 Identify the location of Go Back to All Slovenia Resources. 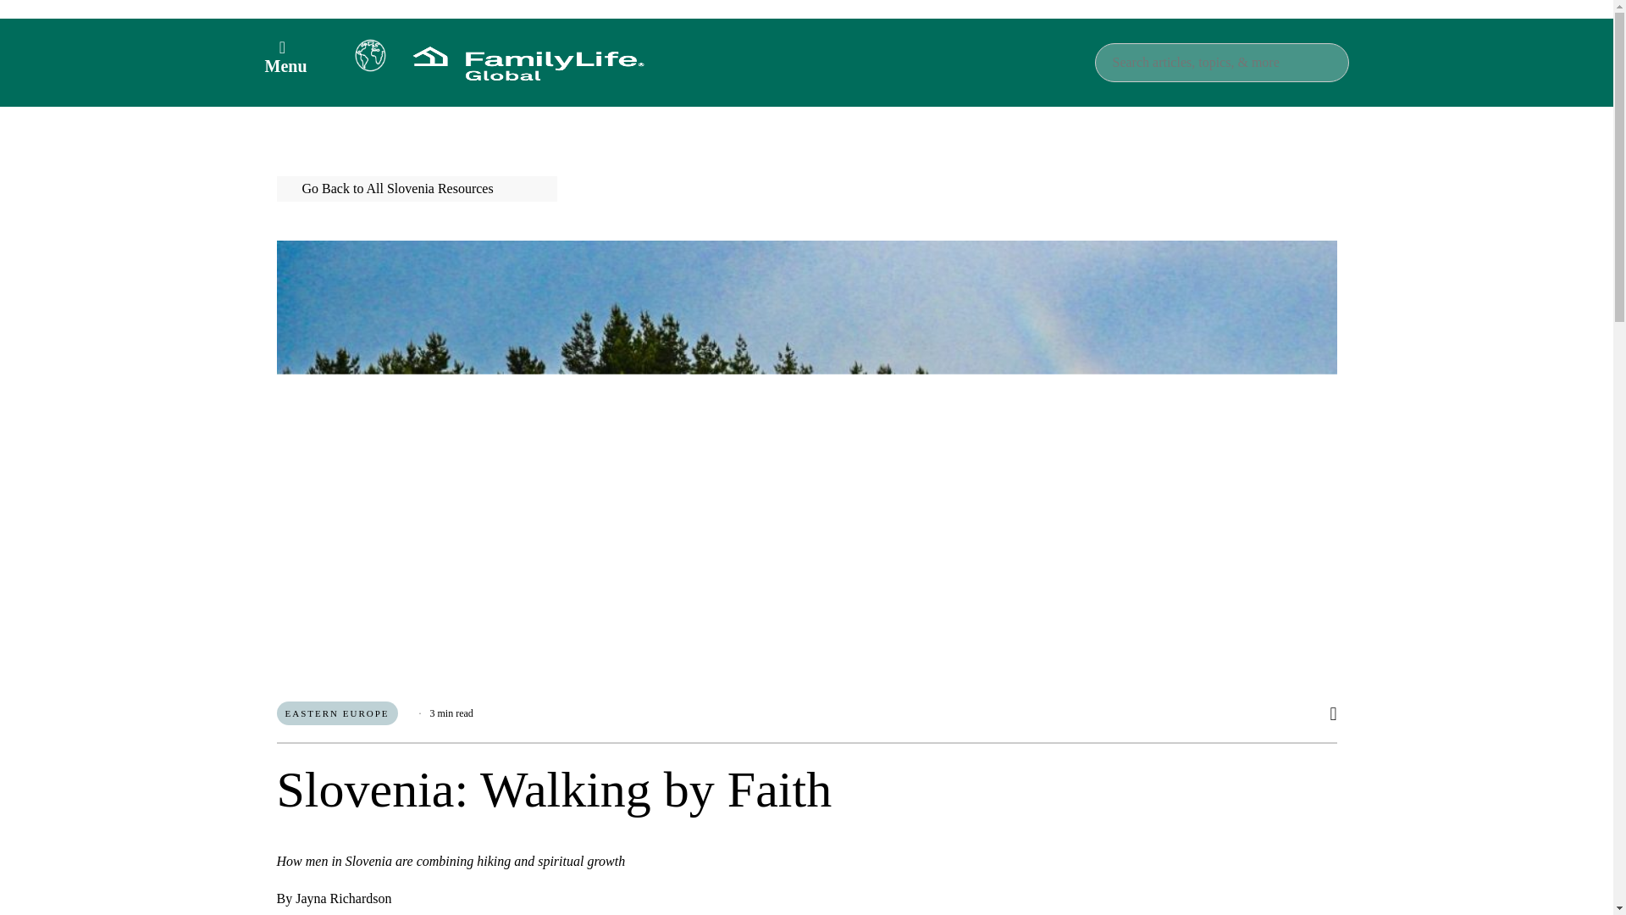
(416, 188).